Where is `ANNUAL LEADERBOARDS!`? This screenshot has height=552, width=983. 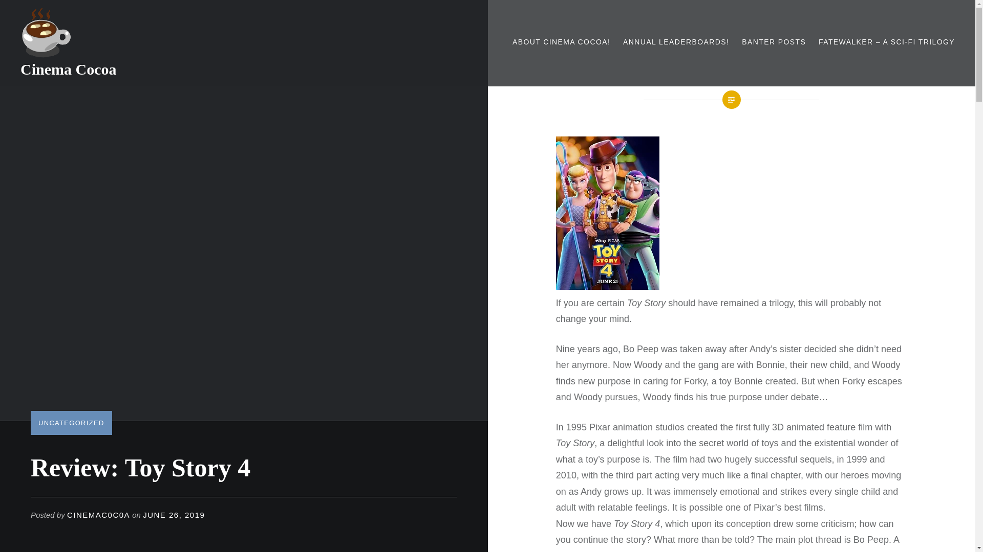 ANNUAL LEADERBOARDS! is located at coordinates (676, 42).